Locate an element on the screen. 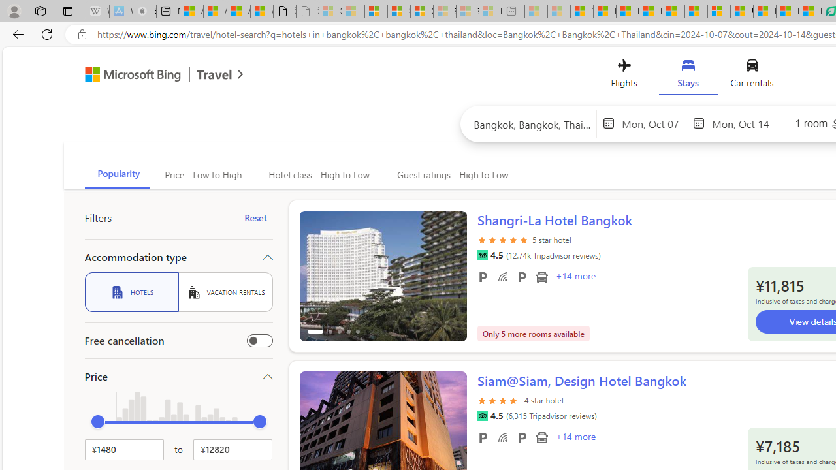  Hotel class - High to Low is located at coordinates (317, 175).